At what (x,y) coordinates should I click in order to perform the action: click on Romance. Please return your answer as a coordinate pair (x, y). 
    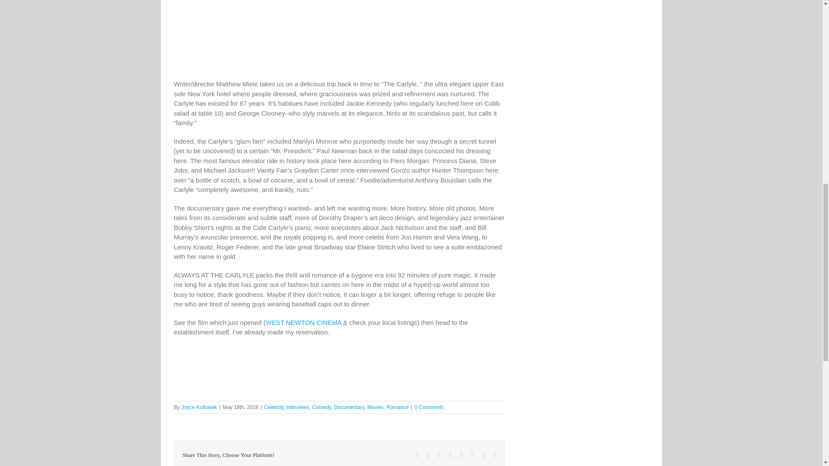
    Looking at the image, I should click on (397, 407).